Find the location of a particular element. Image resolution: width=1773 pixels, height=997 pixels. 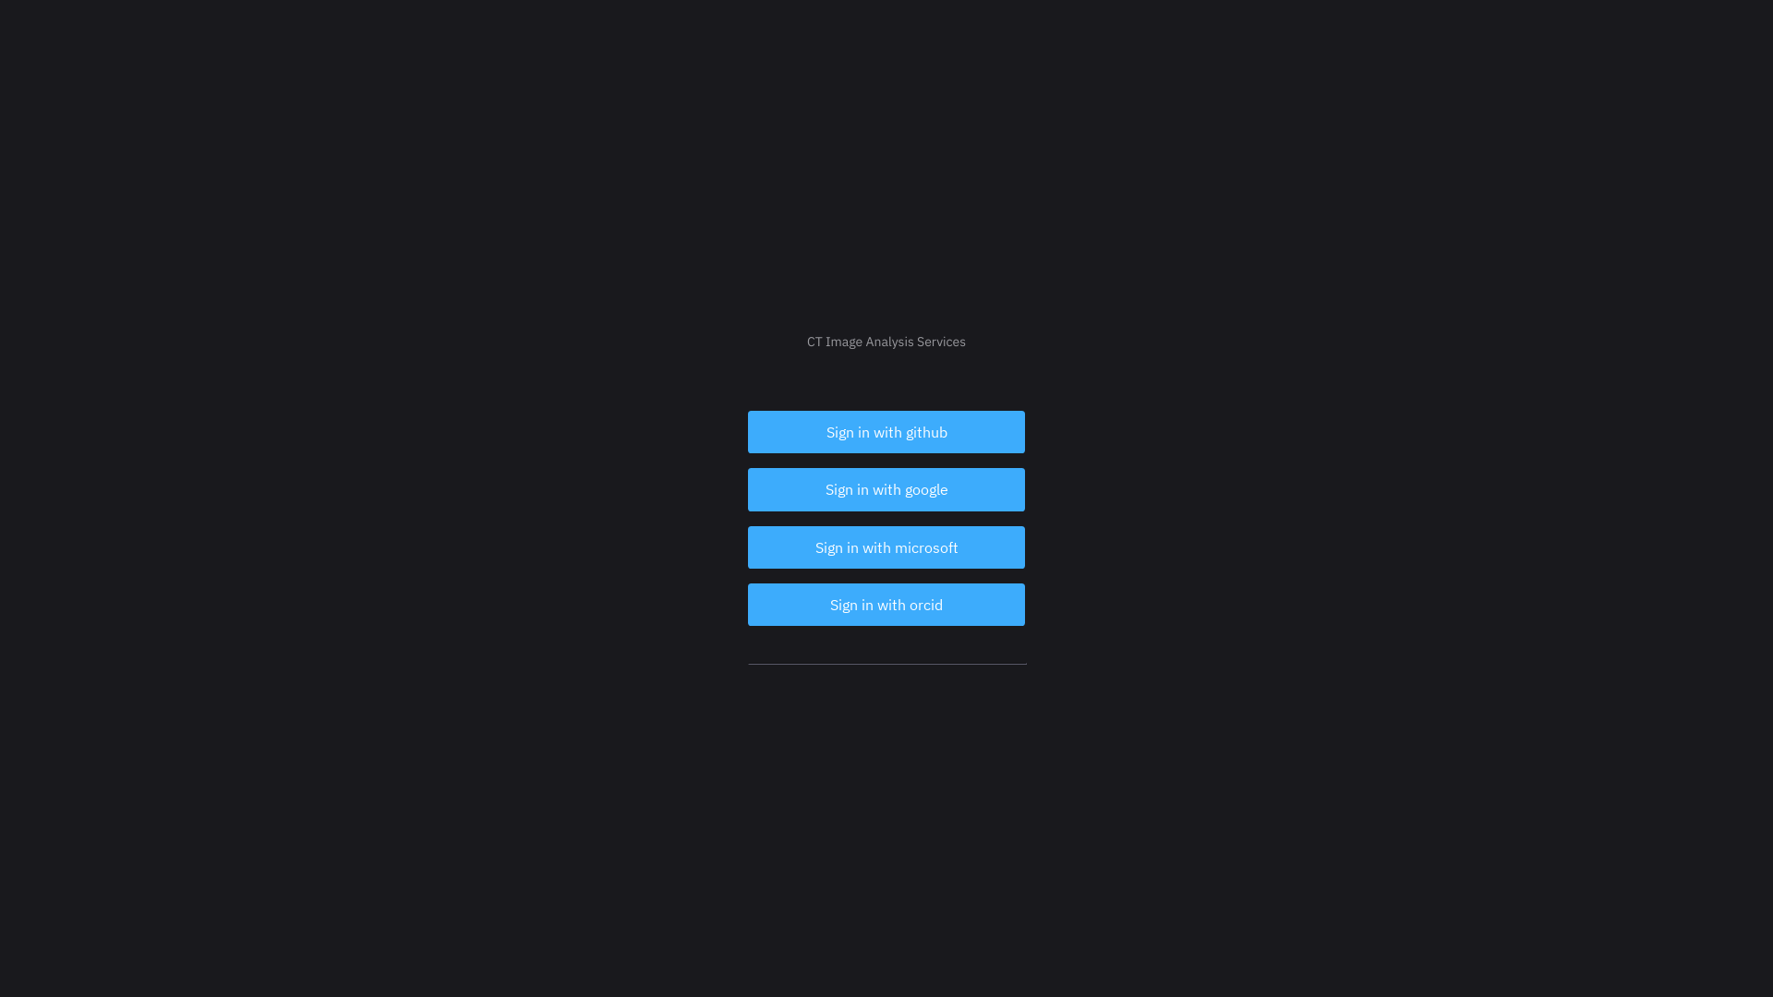

Sign in with microsoft is located at coordinates (886, 547).